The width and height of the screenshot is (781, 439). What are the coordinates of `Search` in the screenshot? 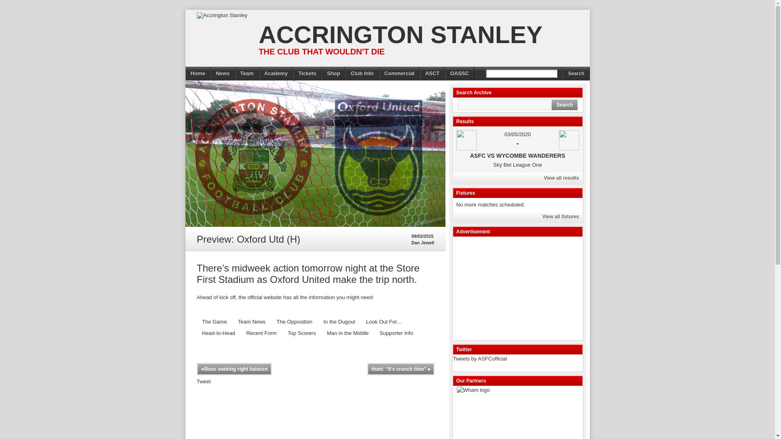 It's located at (565, 105).